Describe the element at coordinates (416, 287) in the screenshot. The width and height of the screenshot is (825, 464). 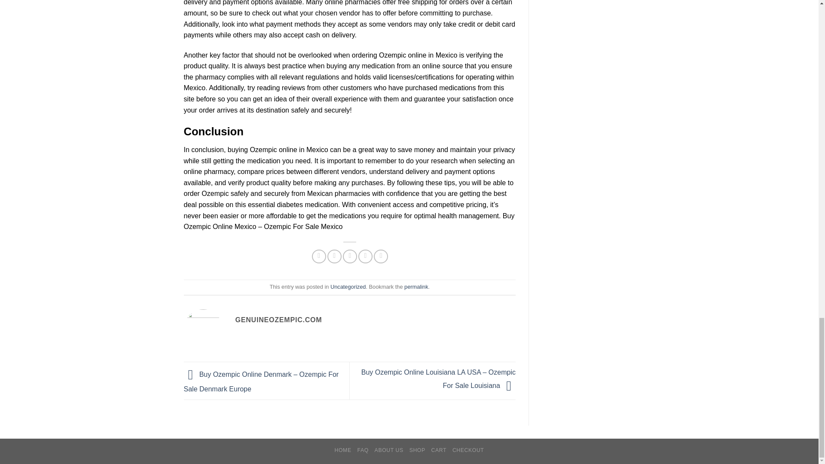
I see `permalink` at that location.